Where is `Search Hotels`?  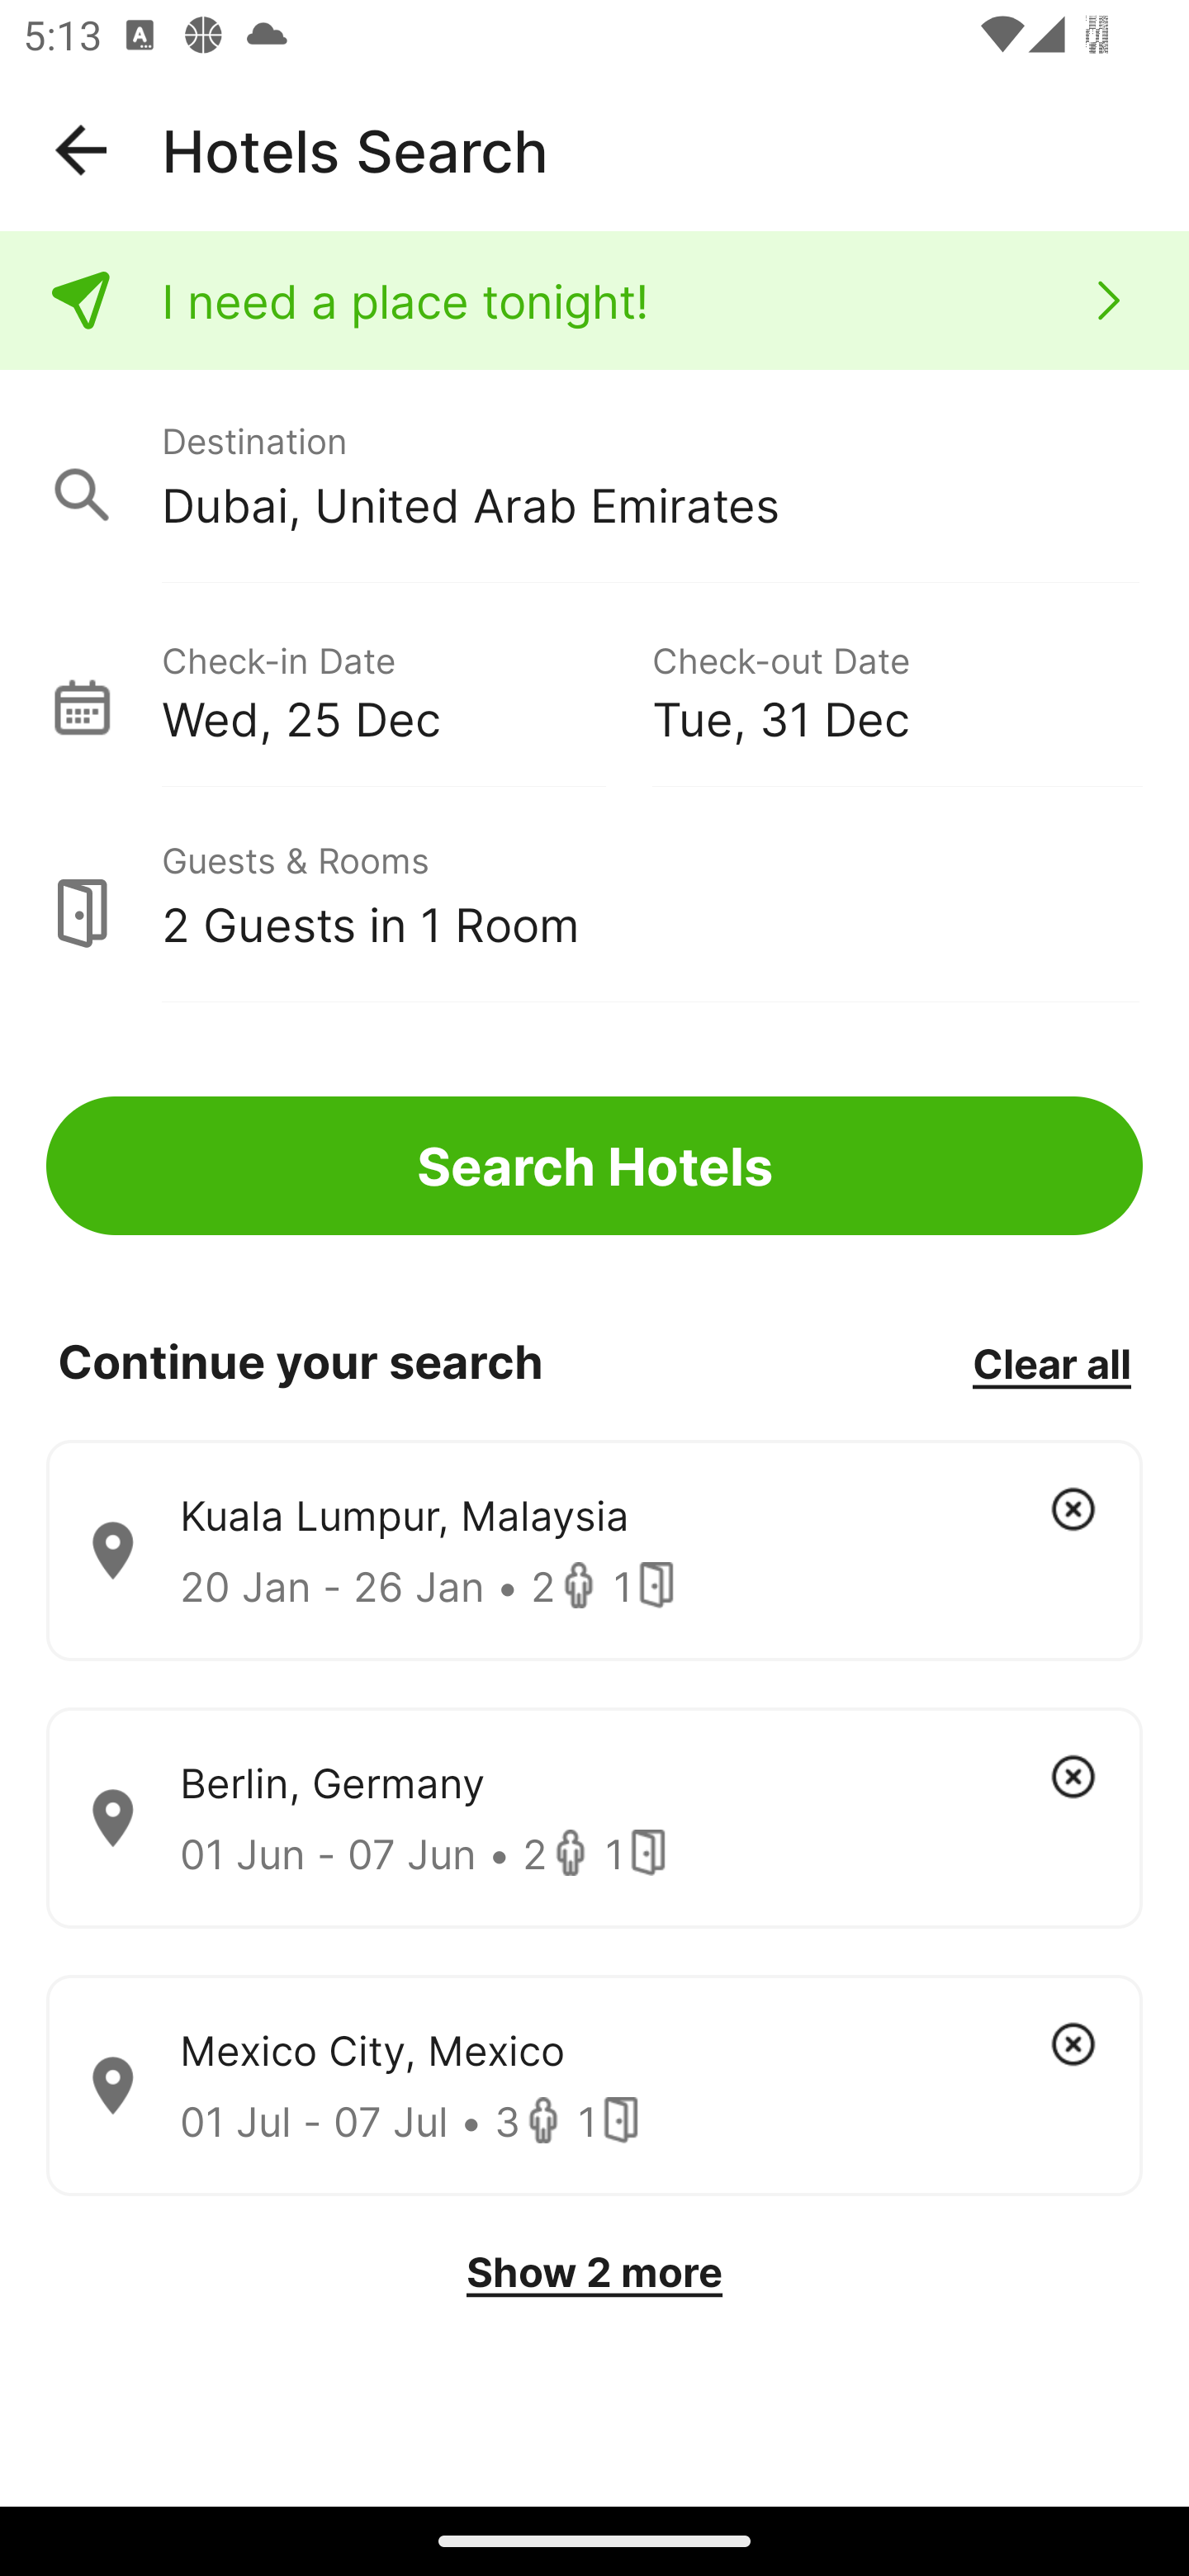 Search Hotels is located at coordinates (594, 1166).